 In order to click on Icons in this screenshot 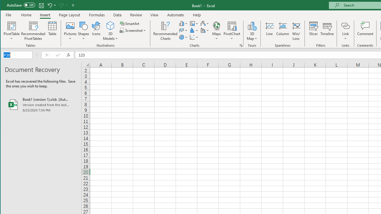, I will do `click(96, 31)`.